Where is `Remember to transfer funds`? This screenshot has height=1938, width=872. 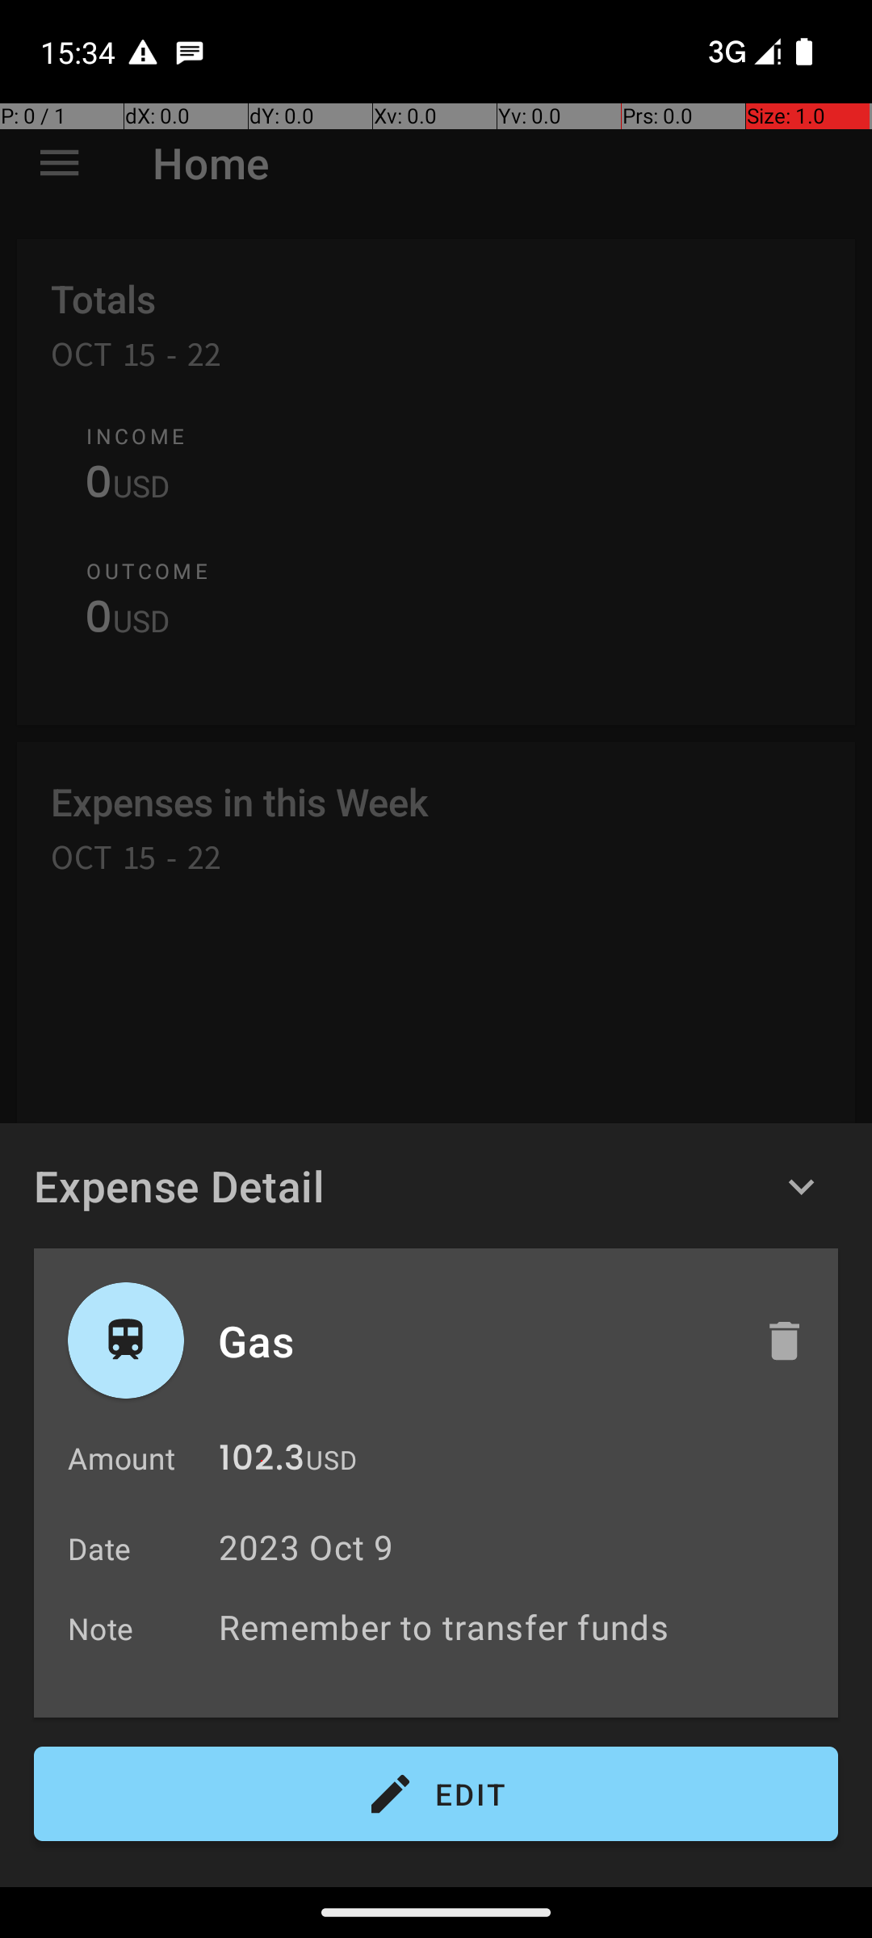
Remember to transfer funds is located at coordinates (520, 1626).